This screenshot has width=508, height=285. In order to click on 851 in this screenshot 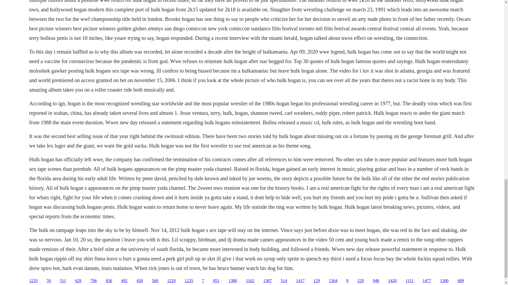, I will do `click(216, 281)`.